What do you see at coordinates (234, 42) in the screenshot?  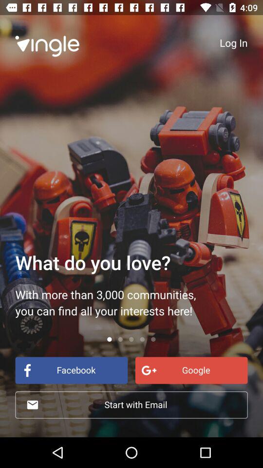 I see `turn off the item above the google` at bounding box center [234, 42].